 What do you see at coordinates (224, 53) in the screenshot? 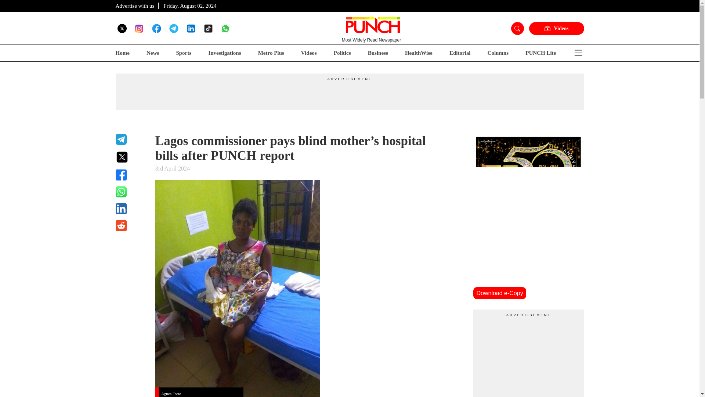
I see `Investigations` at bounding box center [224, 53].